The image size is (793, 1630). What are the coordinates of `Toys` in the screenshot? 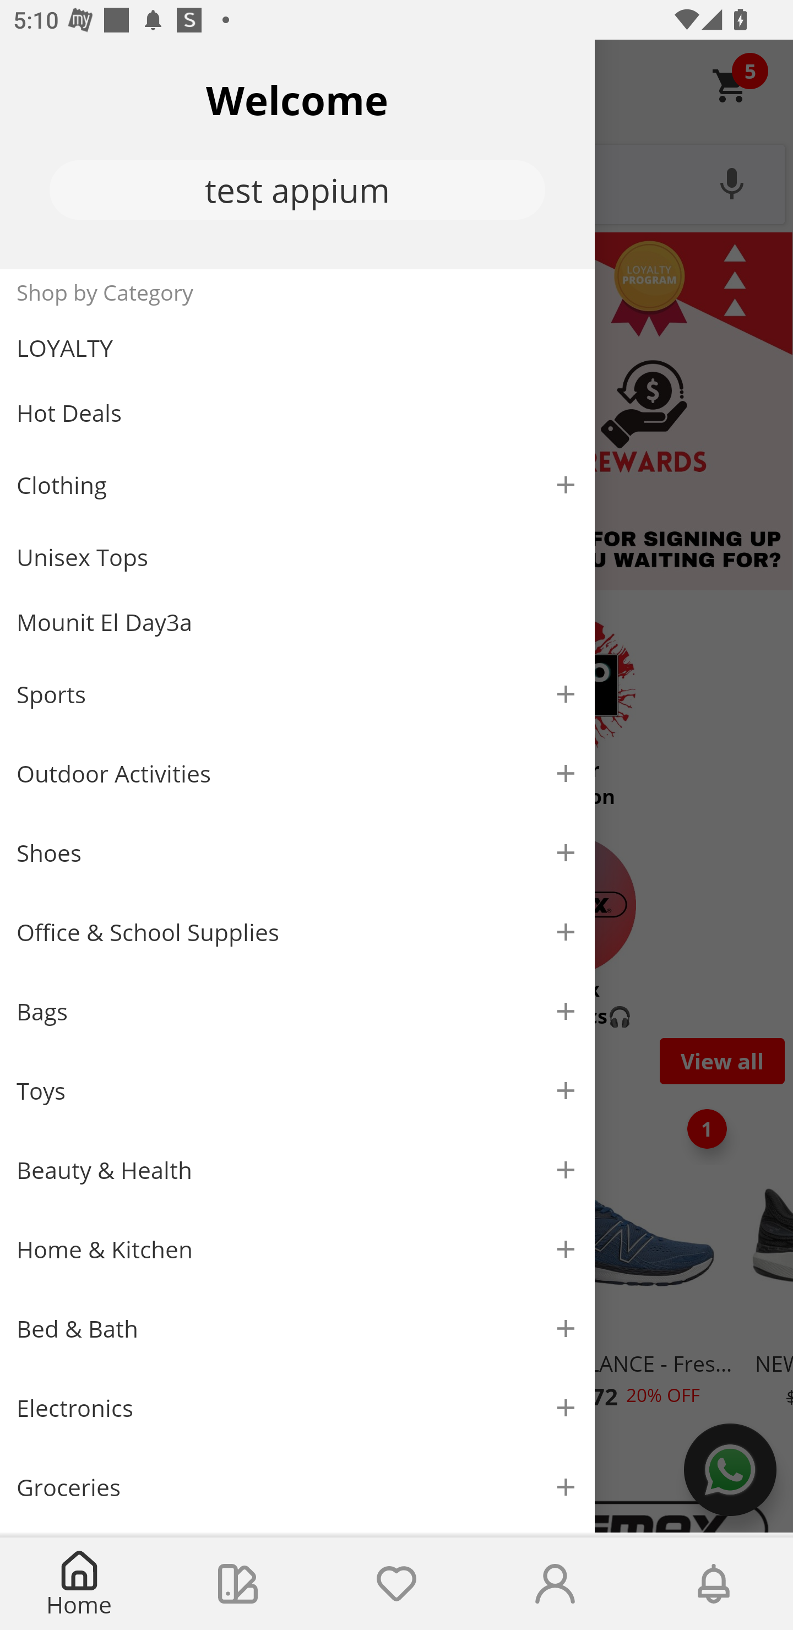 It's located at (297, 1091).